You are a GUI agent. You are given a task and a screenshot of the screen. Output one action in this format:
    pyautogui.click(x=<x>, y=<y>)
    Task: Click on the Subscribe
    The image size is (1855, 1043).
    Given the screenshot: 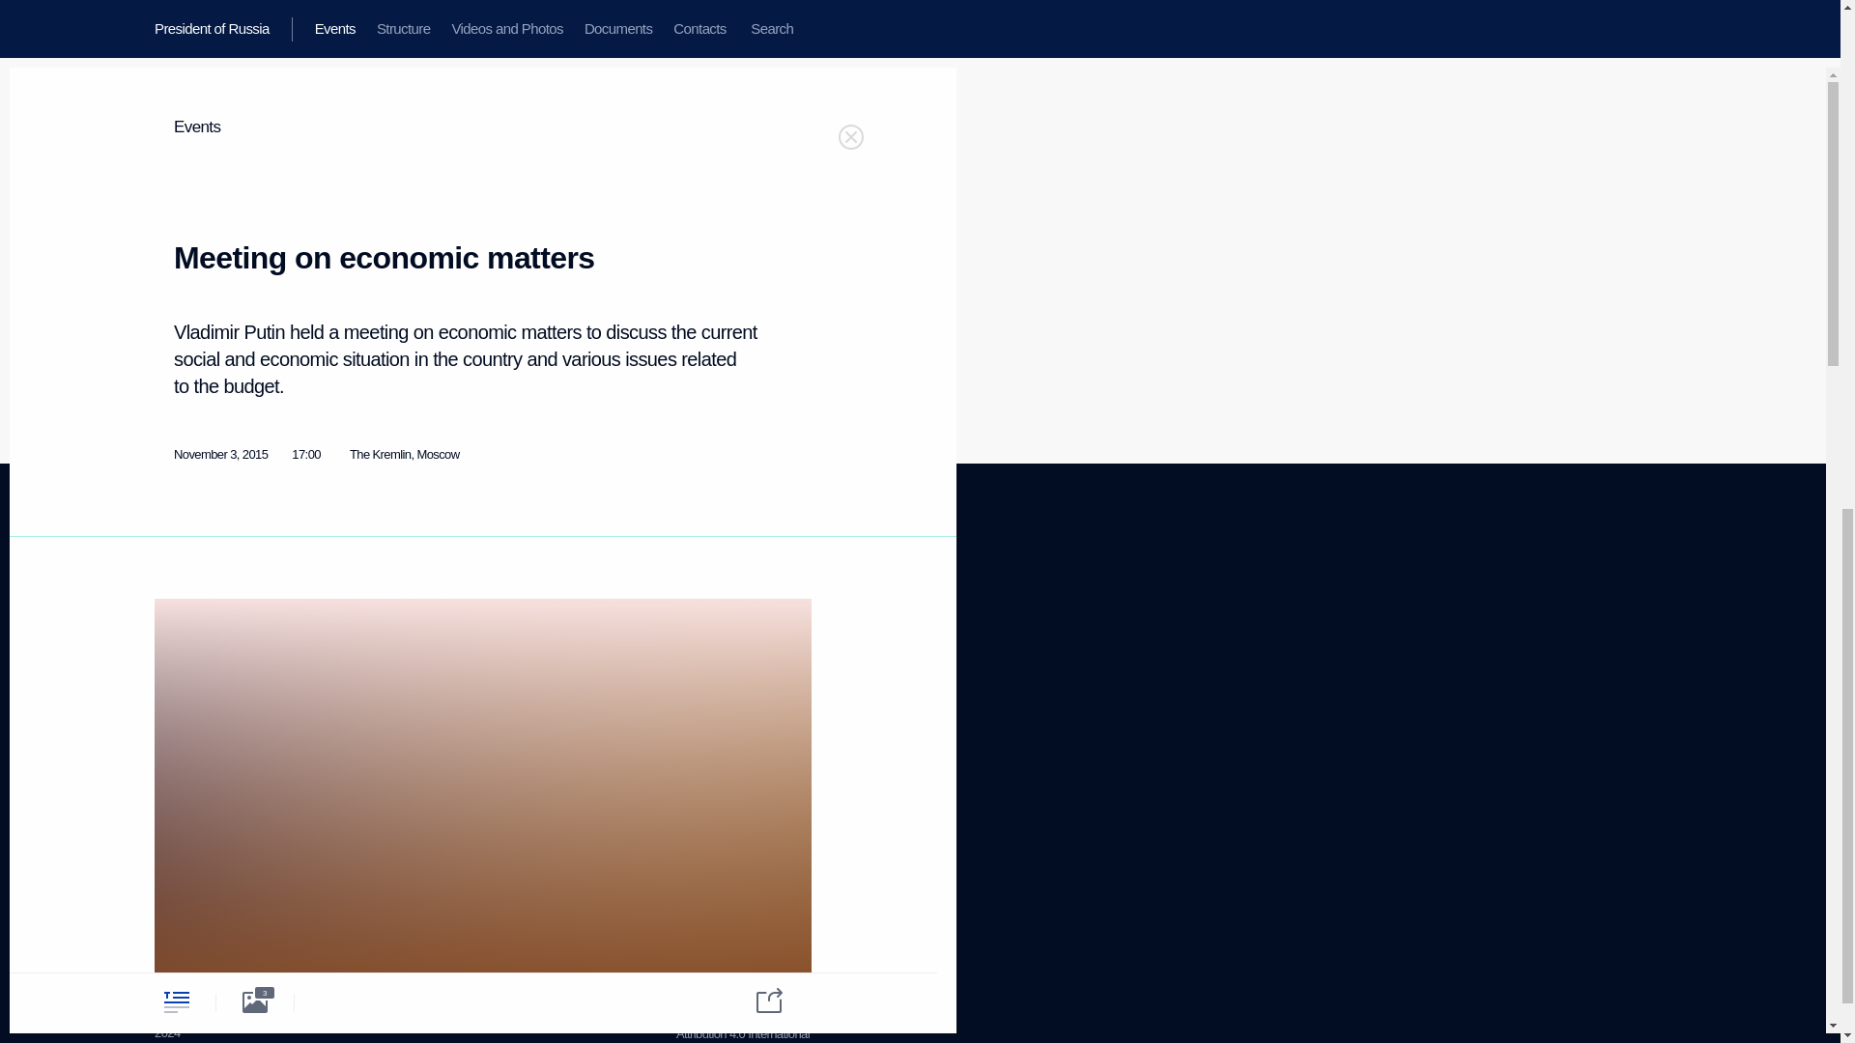 What is the action you would take?
    pyautogui.click(x=731, y=637)
    